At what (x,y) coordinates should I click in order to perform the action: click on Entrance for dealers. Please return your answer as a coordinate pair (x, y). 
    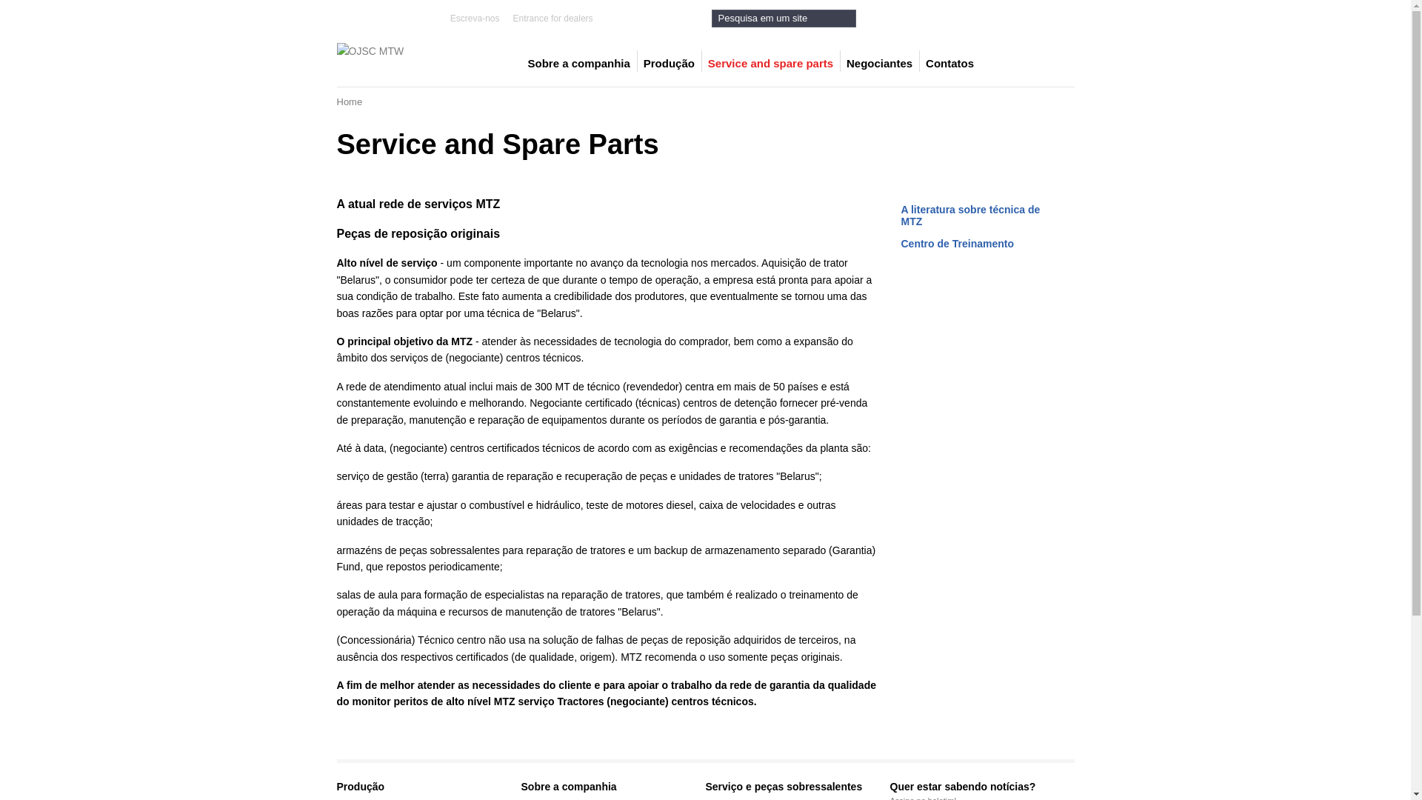
    Looking at the image, I should click on (553, 19).